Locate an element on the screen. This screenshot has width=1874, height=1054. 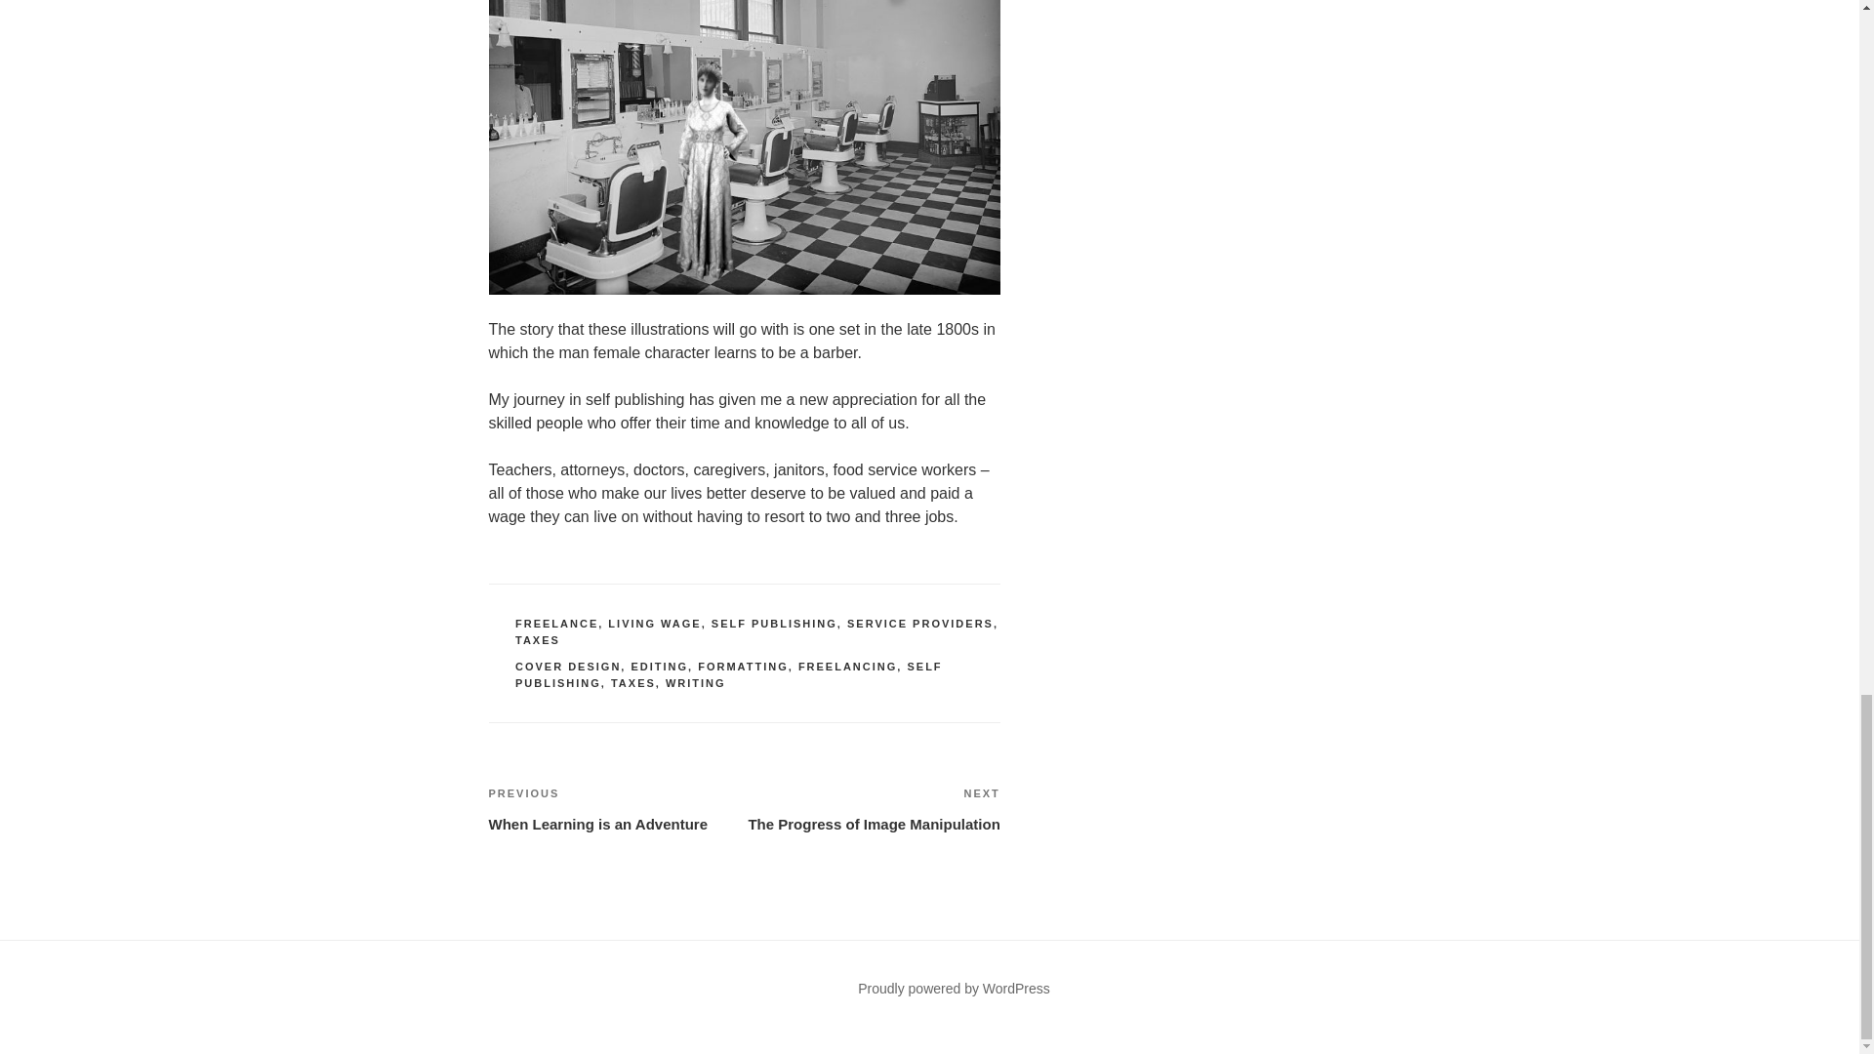
EDITING is located at coordinates (658, 667).